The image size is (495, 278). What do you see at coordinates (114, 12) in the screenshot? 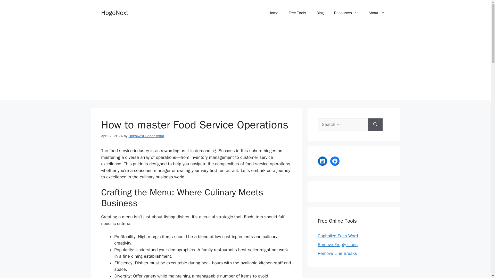
I see `HogoNext` at bounding box center [114, 12].